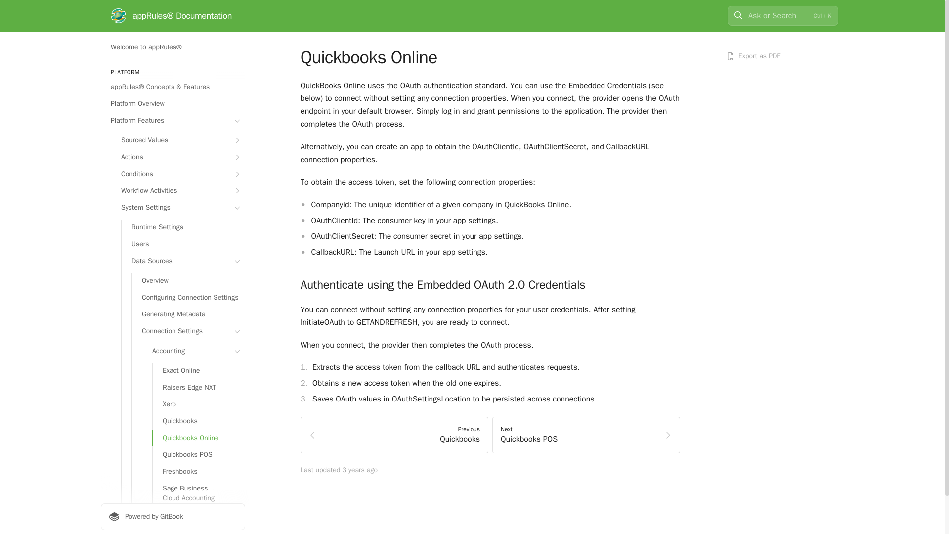 Image resolution: width=949 pixels, height=534 pixels. Describe the element at coordinates (173, 104) in the screenshot. I see `Platform Overview` at that location.